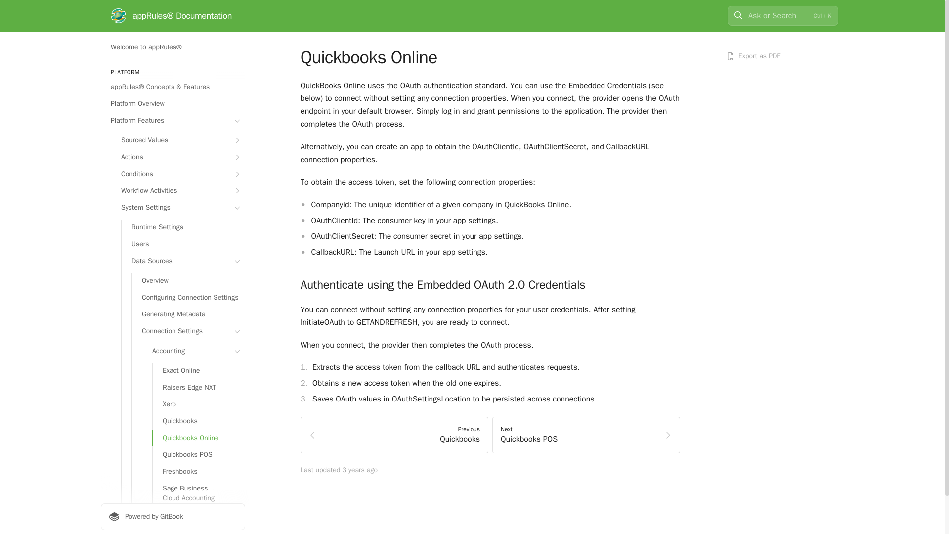 Image resolution: width=949 pixels, height=534 pixels. Describe the element at coordinates (173, 104) in the screenshot. I see `Platform Overview` at that location.